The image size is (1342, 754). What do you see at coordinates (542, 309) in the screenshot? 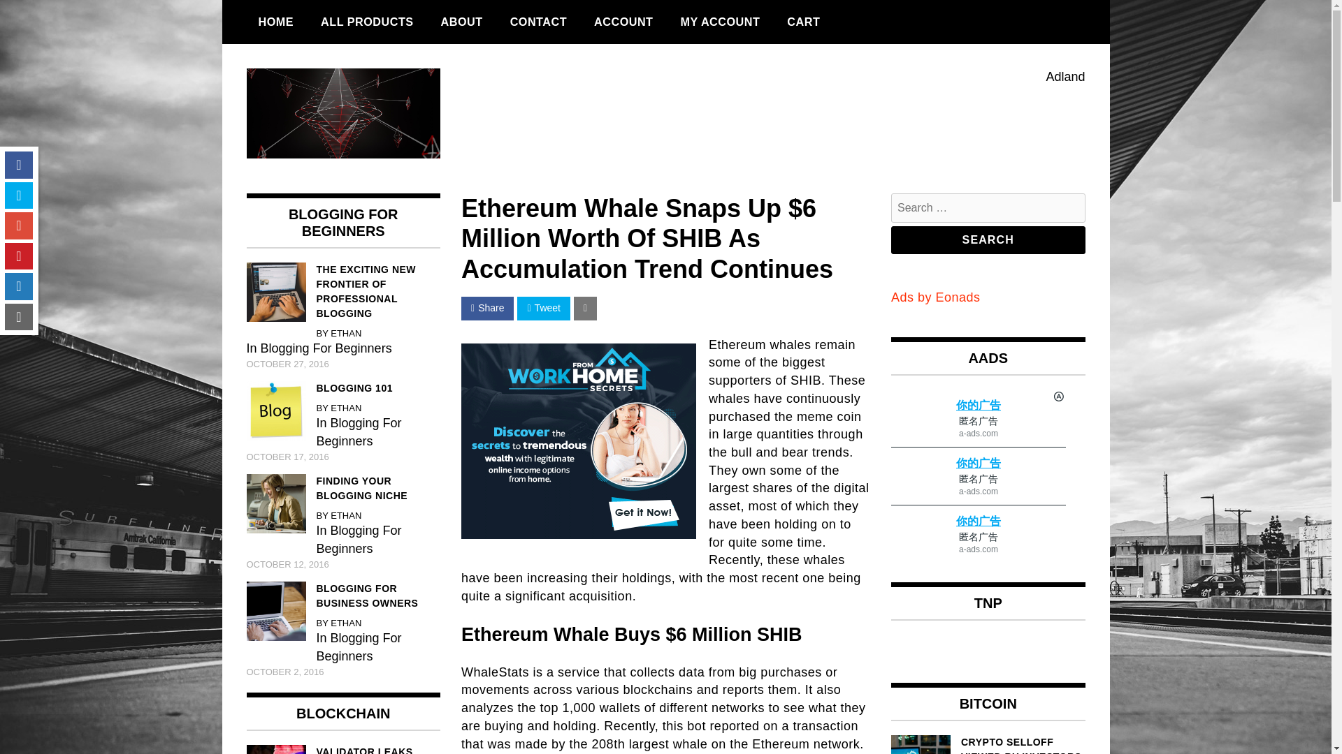
I see `Tweet on Twitter` at bounding box center [542, 309].